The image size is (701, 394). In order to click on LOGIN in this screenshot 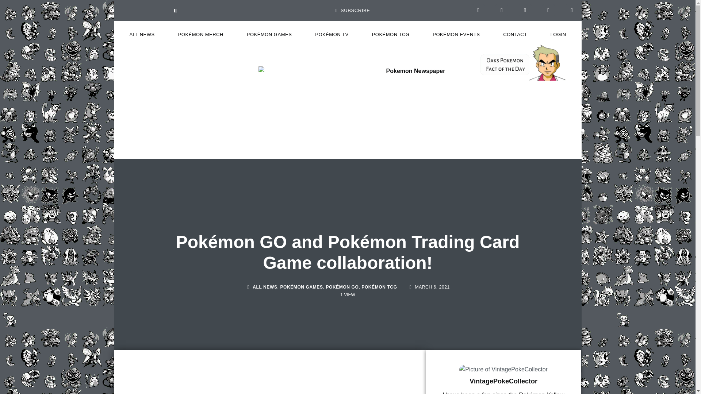, I will do `click(558, 34)`.